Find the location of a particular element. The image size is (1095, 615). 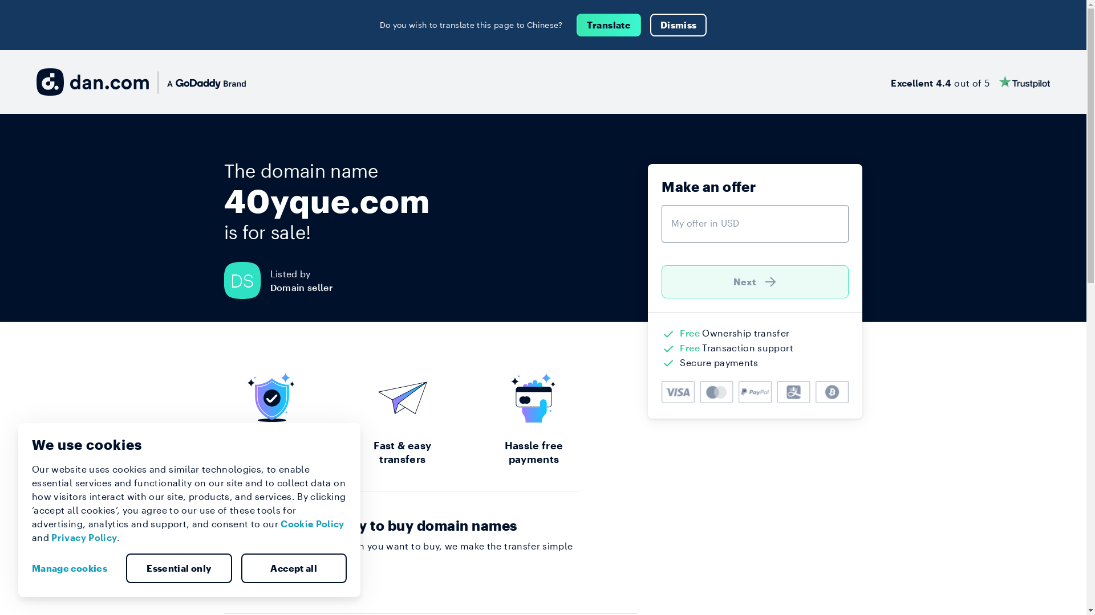

Cookie Policy is located at coordinates (313, 524).